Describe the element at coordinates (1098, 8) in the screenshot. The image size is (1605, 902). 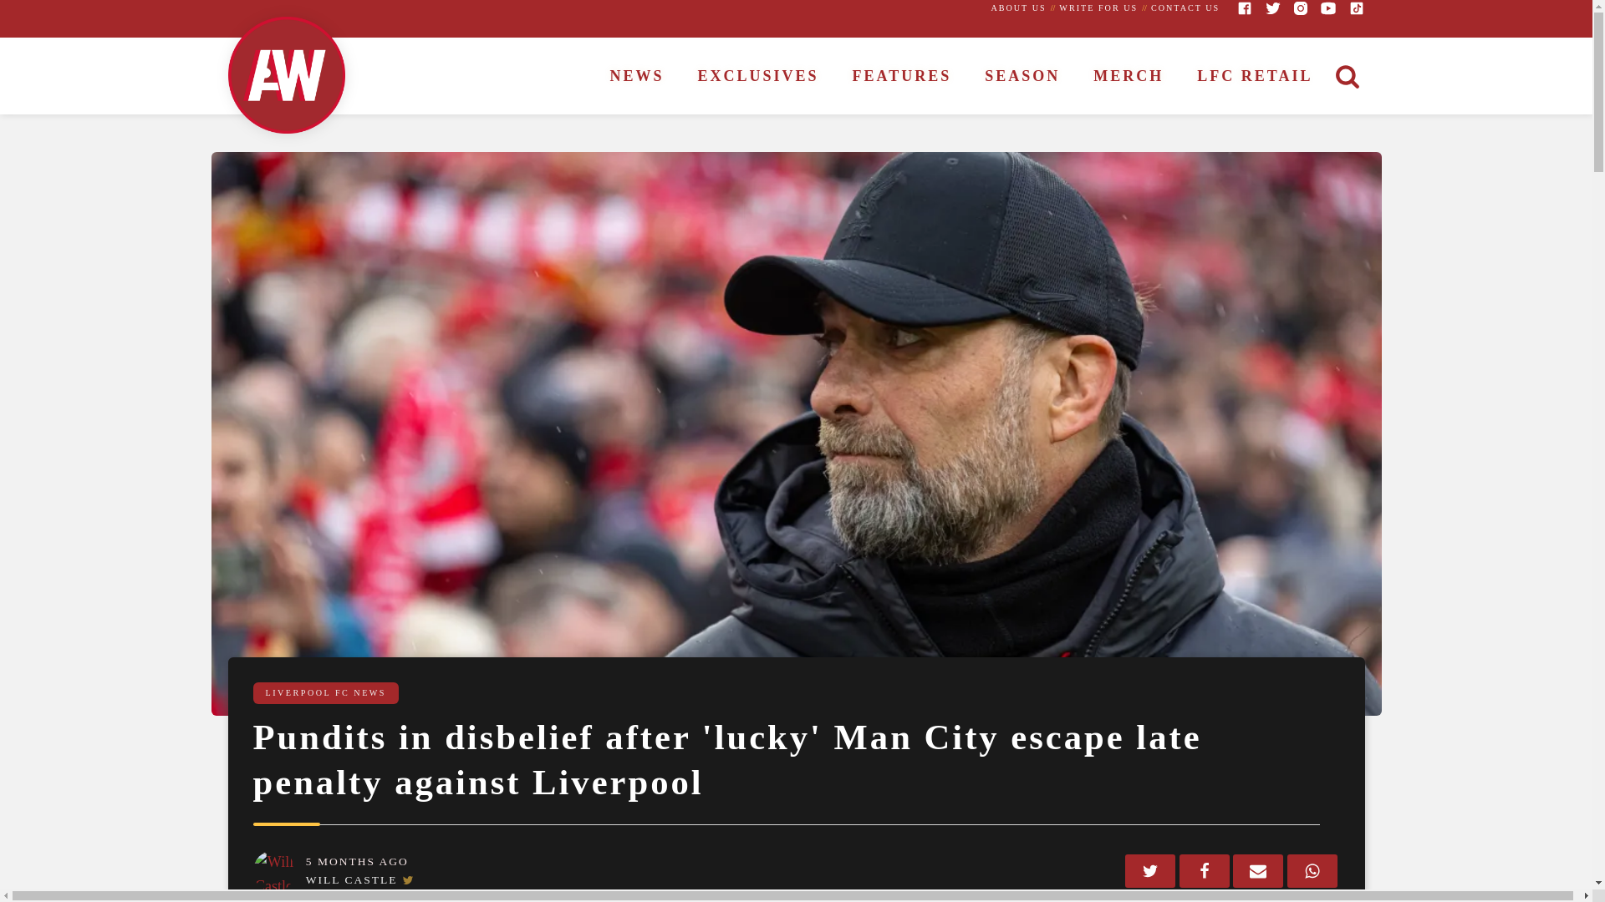
I see `WRITE FOR US` at that location.